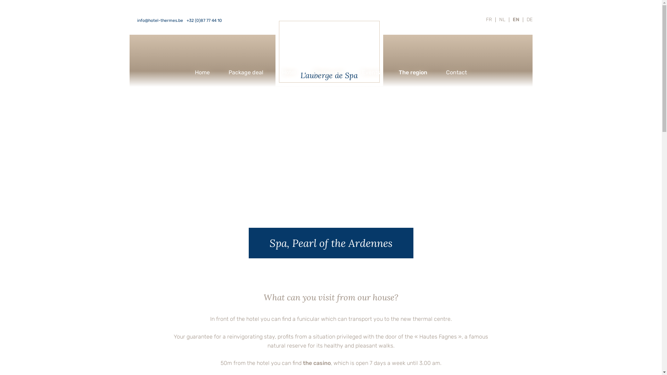  I want to click on +32 (0)87 77 44 10, so click(204, 21).